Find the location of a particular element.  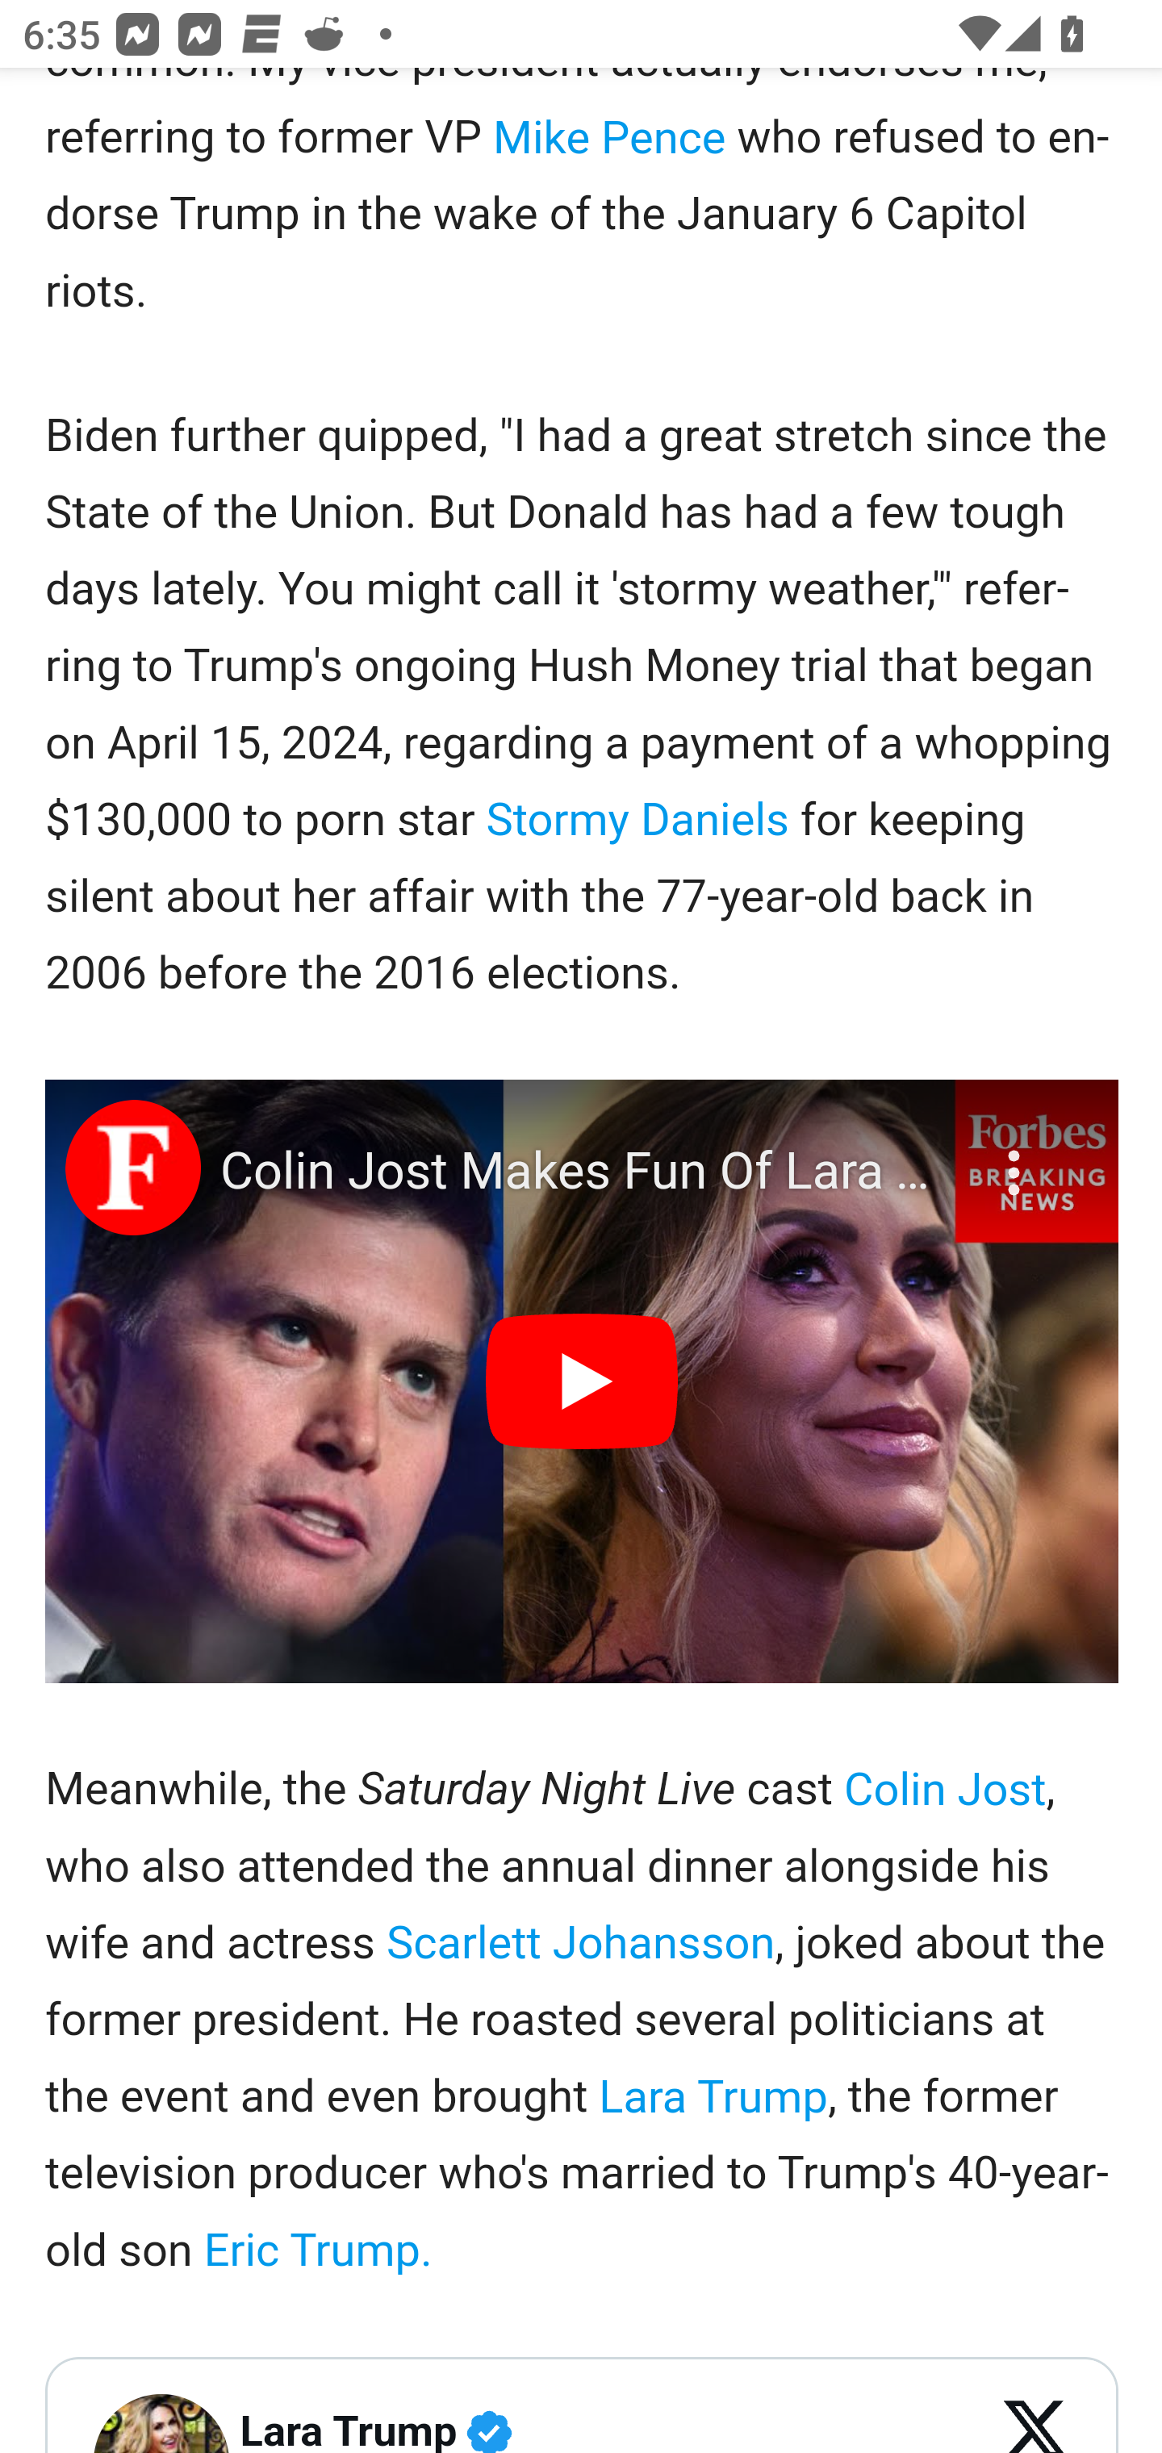

Mike Pence is located at coordinates (610, 137).